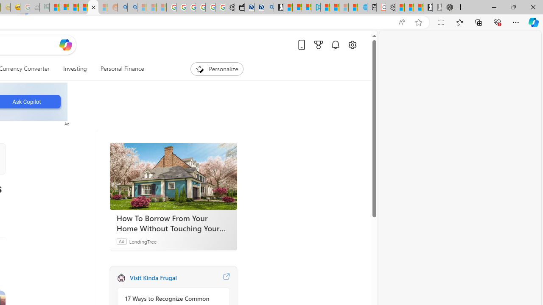 The width and height of the screenshot is (543, 305). What do you see at coordinates (119, 69) in the screenshot?
I see `Personal Finance` at bounding box center [119, 69].